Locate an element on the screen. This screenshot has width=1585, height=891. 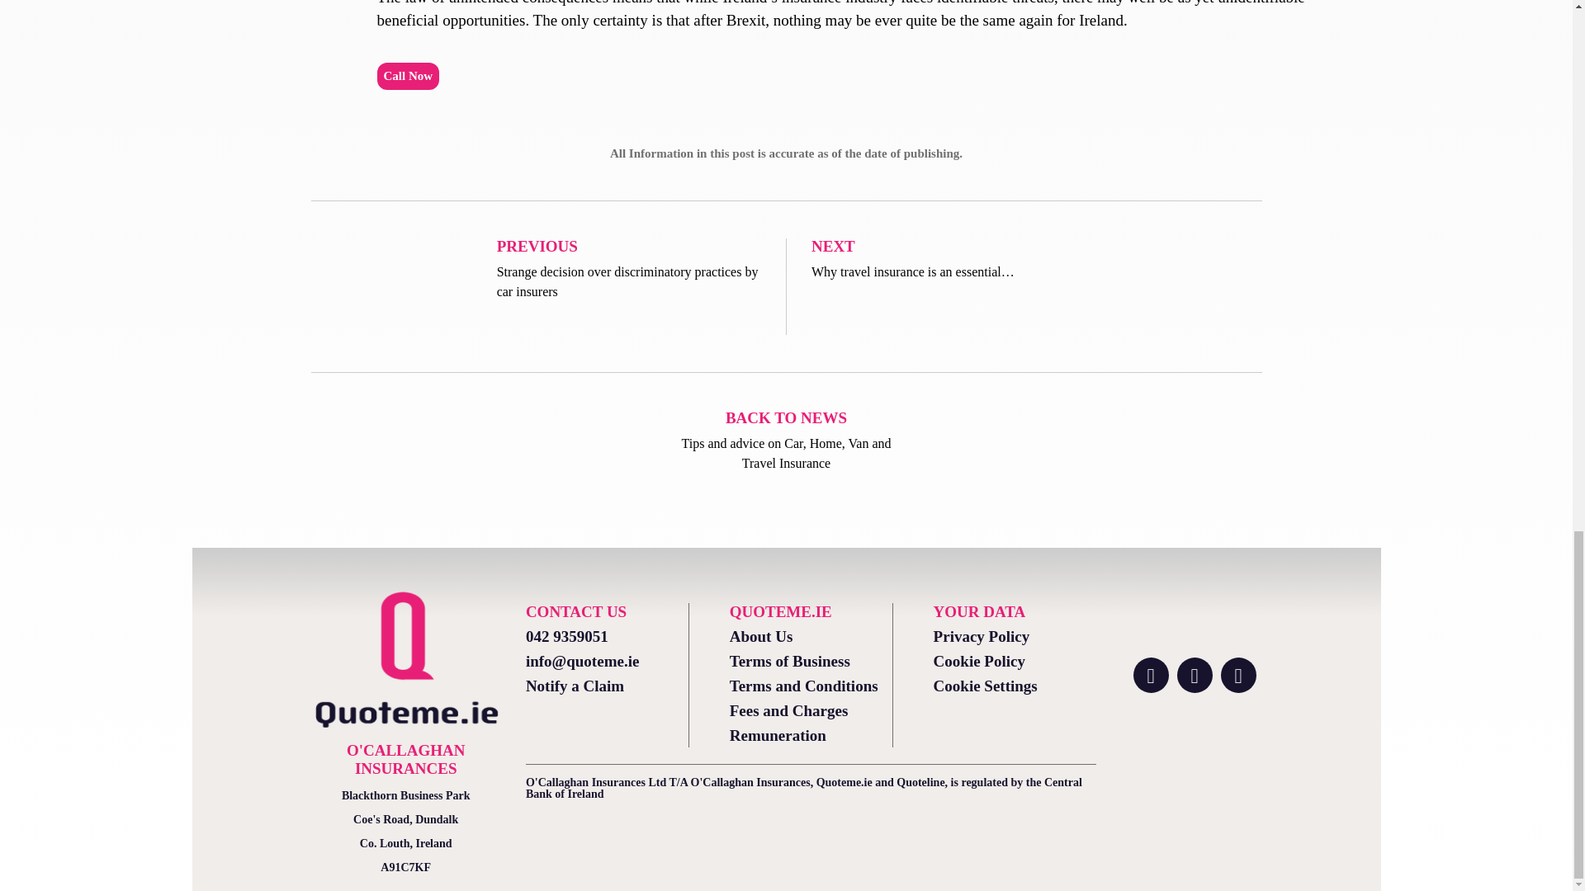
Terms and Conditions is located at coordinates (811, 686).